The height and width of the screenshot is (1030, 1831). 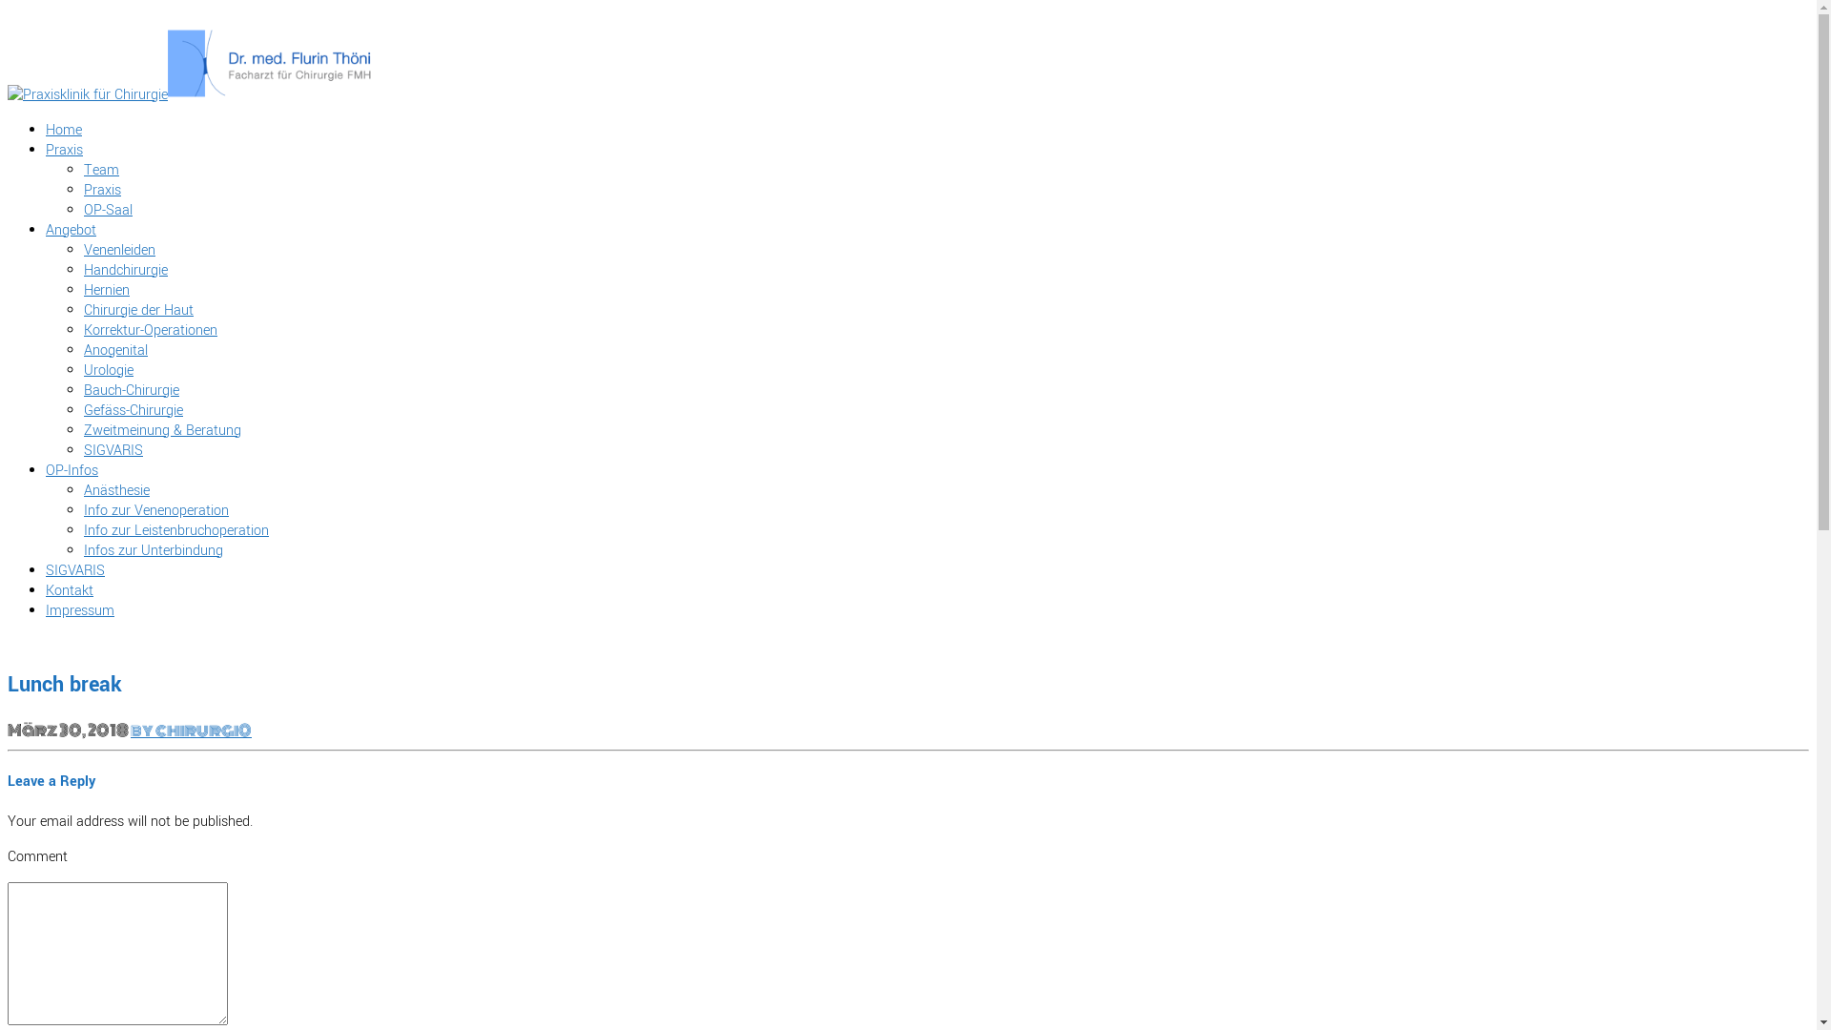 I want to click on Team, so click(x=101, y=170).